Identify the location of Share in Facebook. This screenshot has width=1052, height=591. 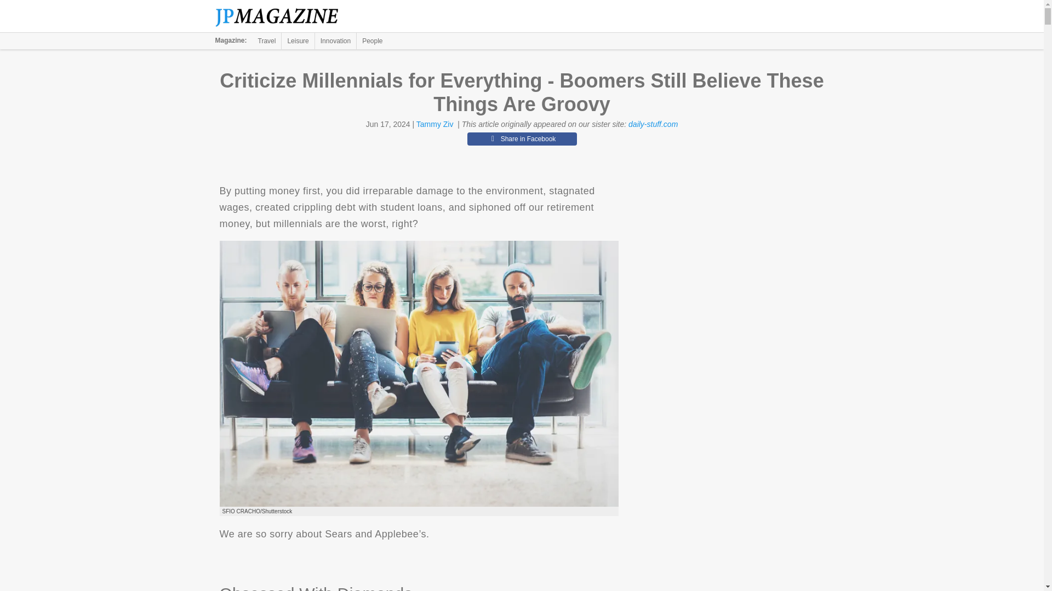
(522, 138).